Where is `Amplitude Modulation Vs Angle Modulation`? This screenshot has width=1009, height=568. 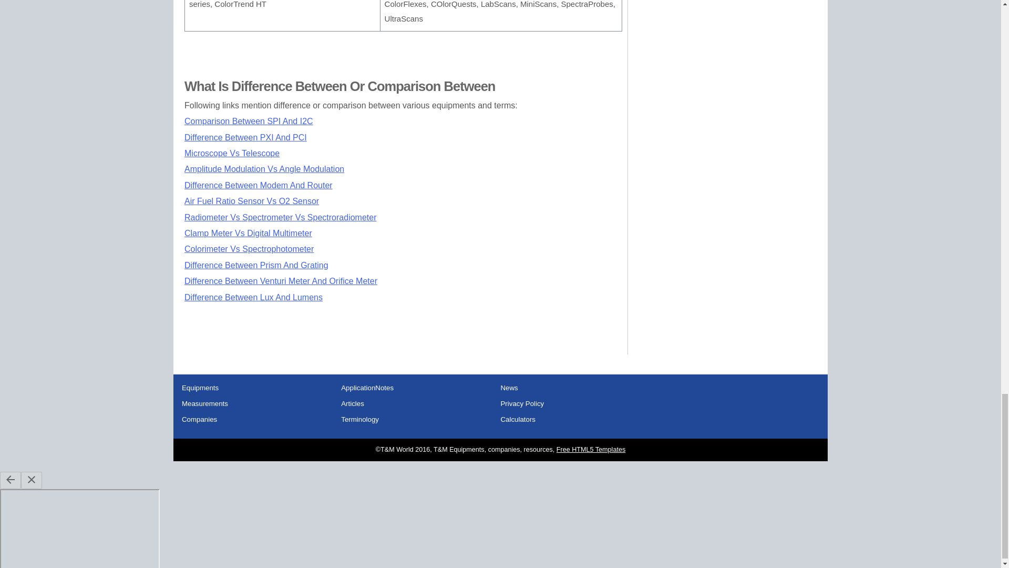 Amplitude Modulation Vs Angle Modulation is located at coordinates (264, 169).